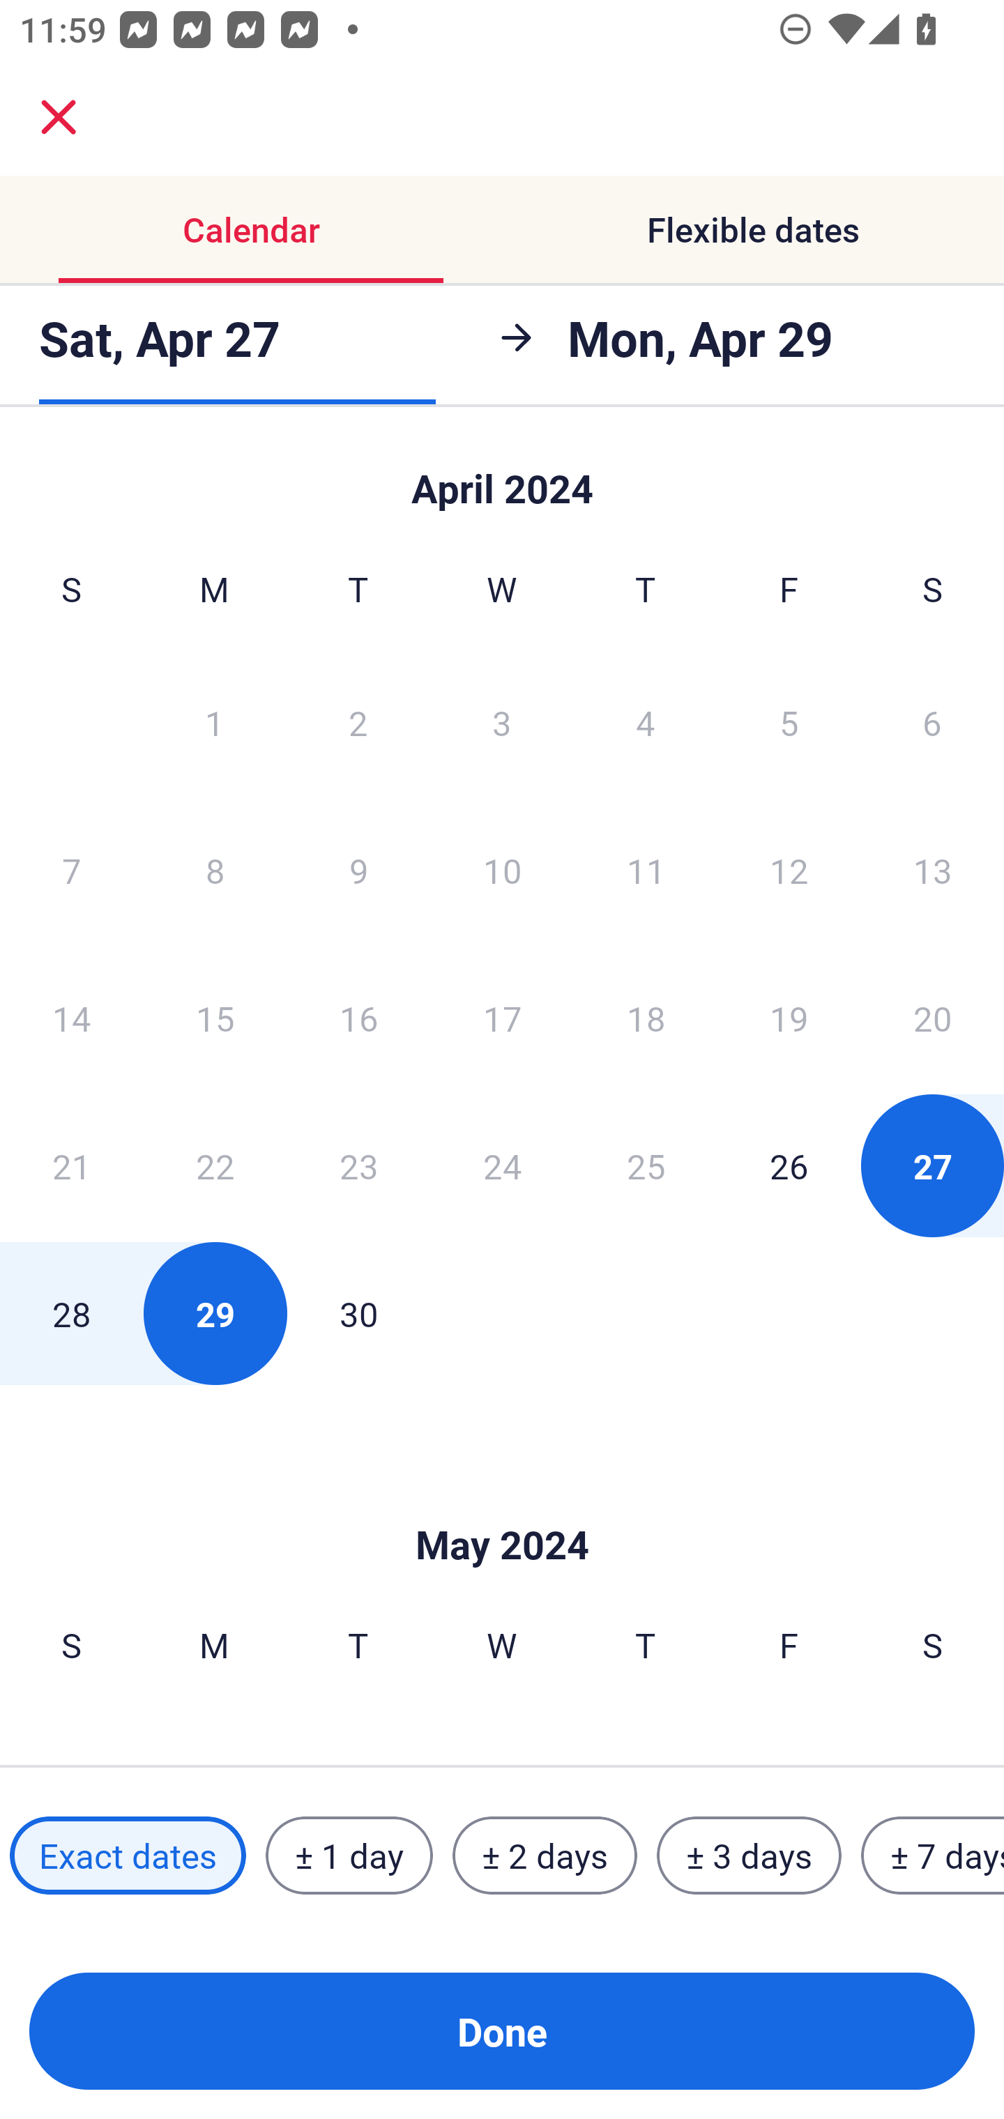  What do you see at coordinates (789, 722) in the screenshot?
I see `5 Friday, April 5, 2024` at bounding box center [789, 722].